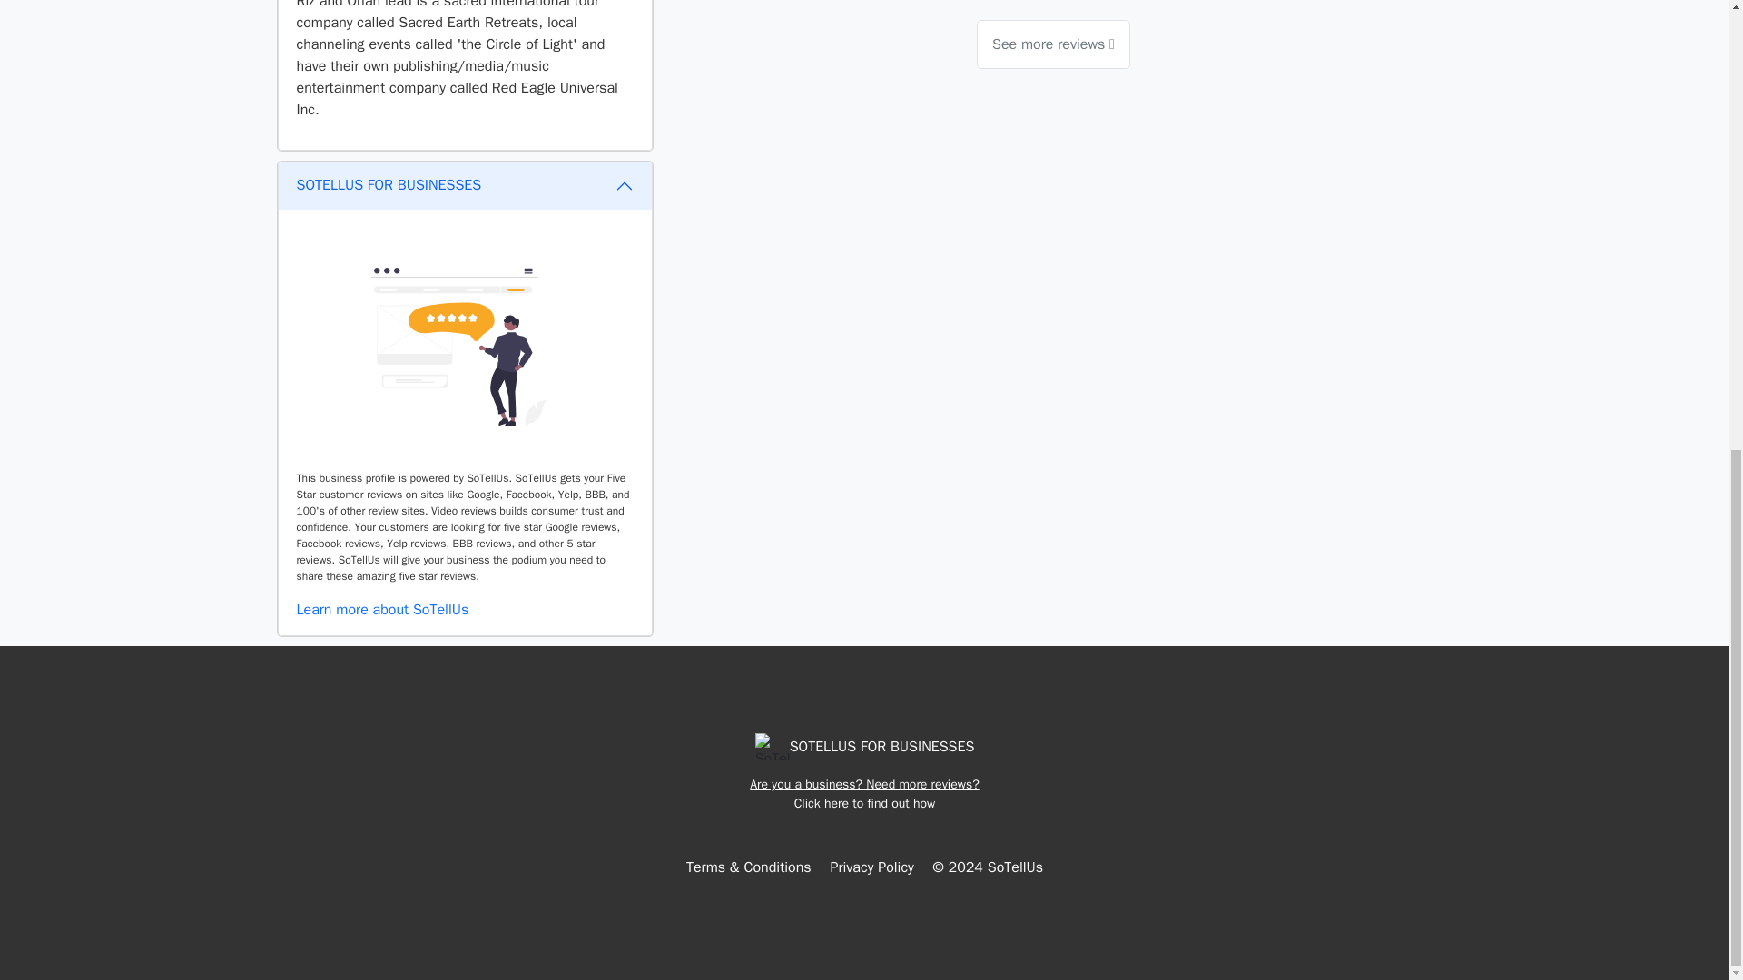  Describe the element at coordinates (1053, 44) in the screenshot. I see `See more reviews` at that location.